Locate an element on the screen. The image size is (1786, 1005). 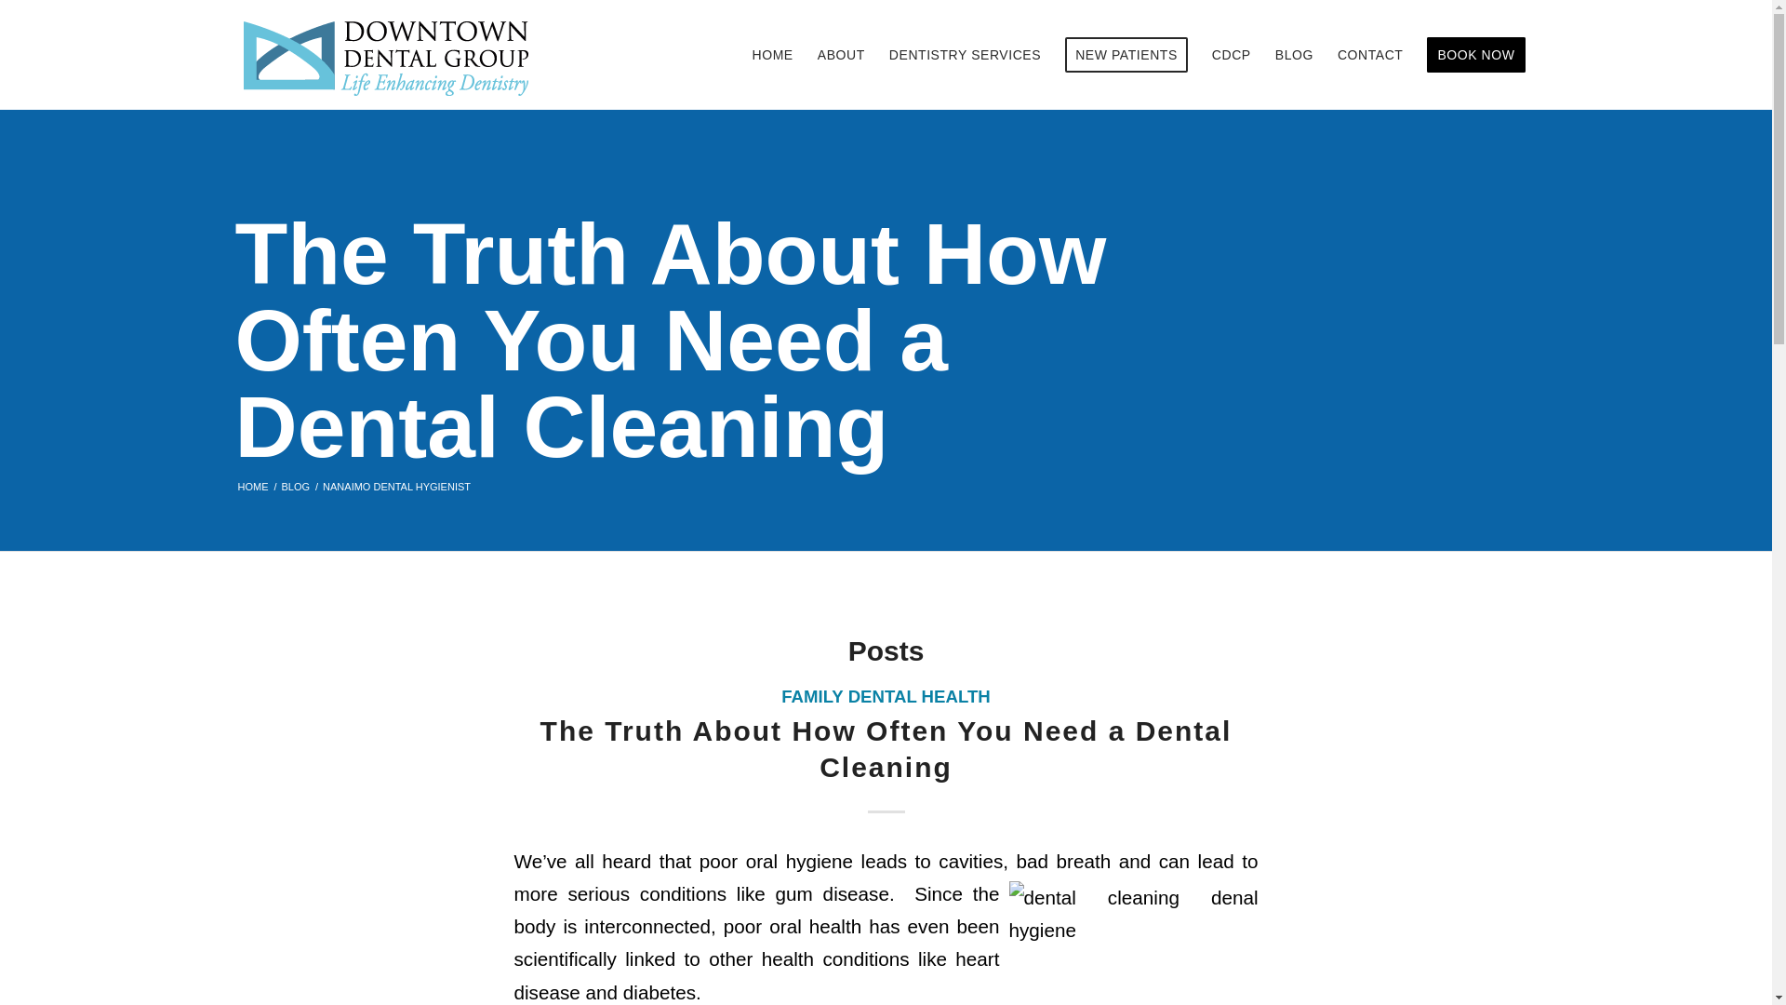
BLOG is located at coordinates (296, 488).